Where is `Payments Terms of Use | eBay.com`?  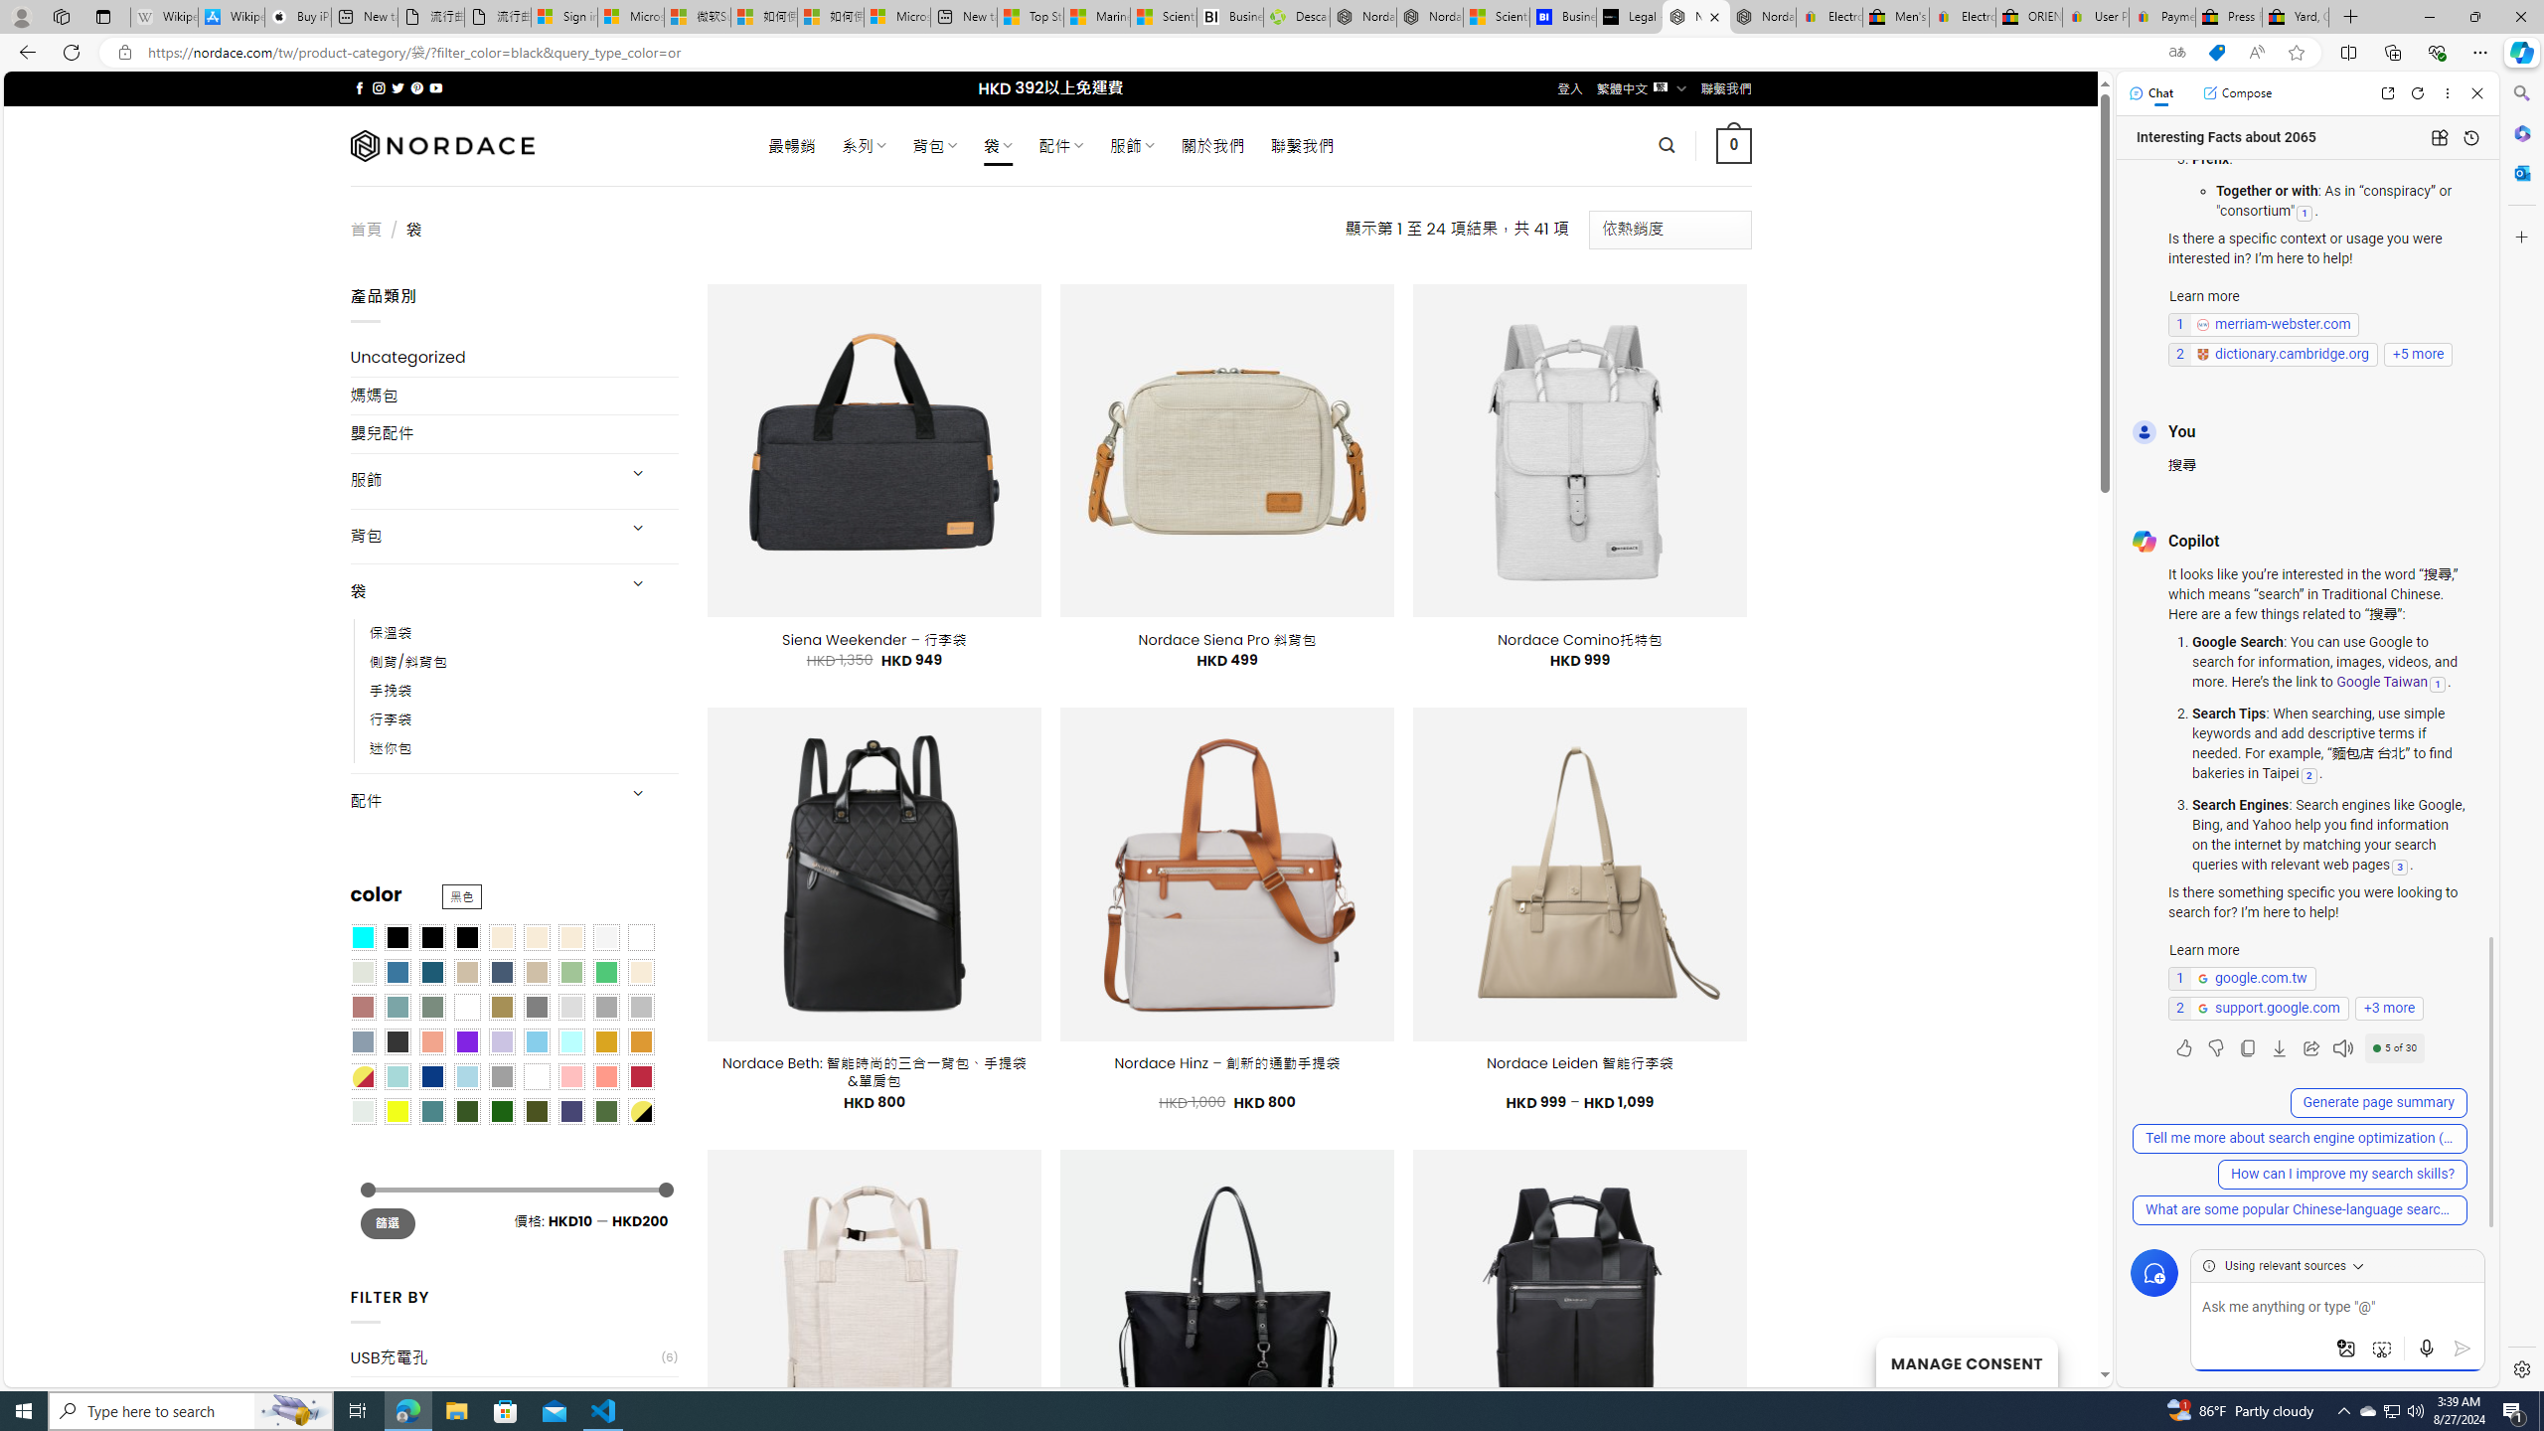
Payments Terms of Use | eBay.com is located at coordinates (2162, 17).